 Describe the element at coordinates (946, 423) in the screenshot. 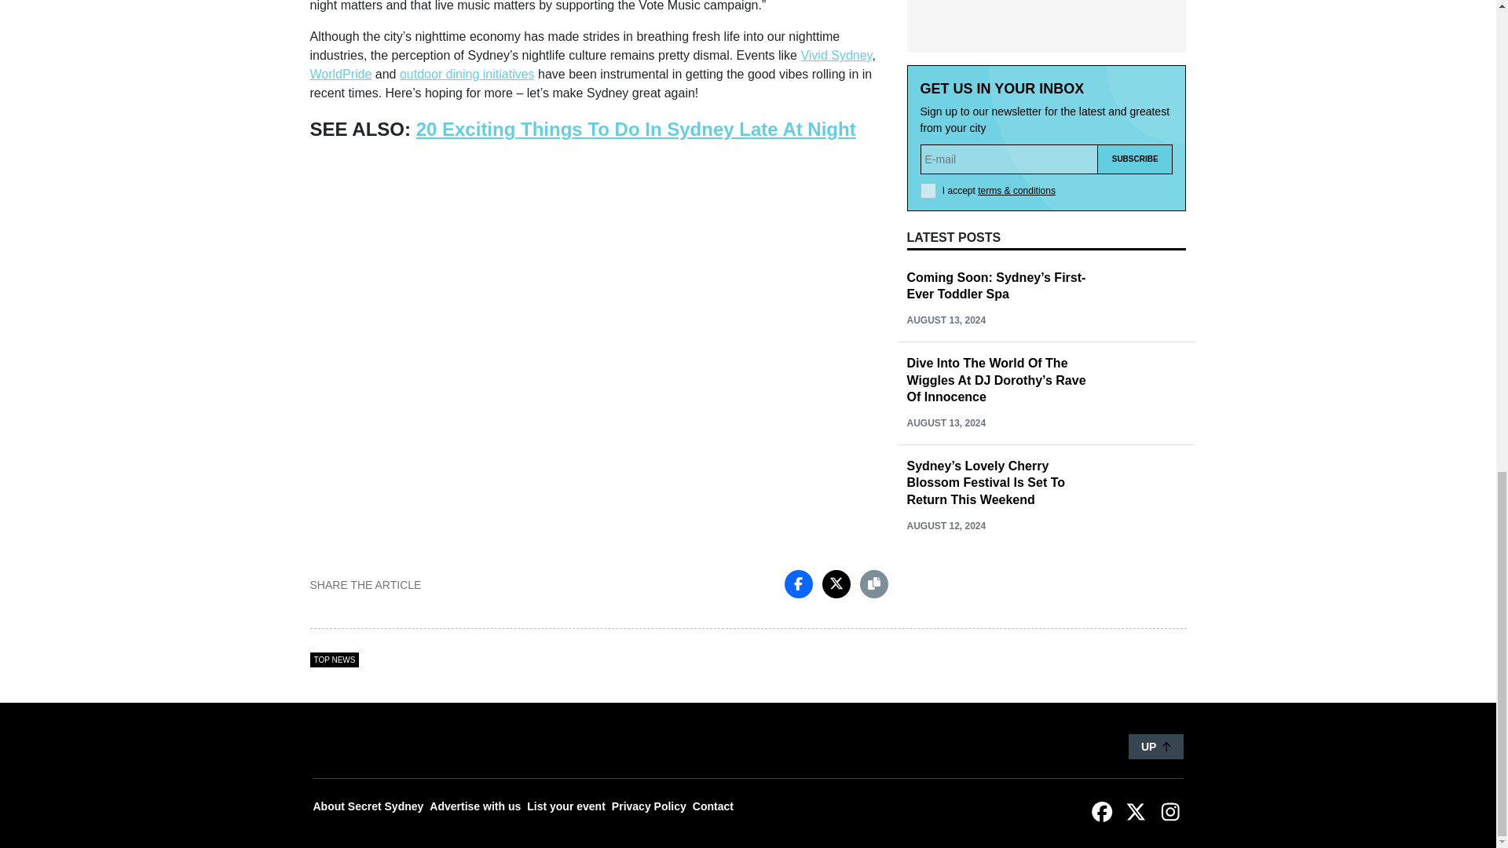

I see `AUGUST 13, 2024` at that location.